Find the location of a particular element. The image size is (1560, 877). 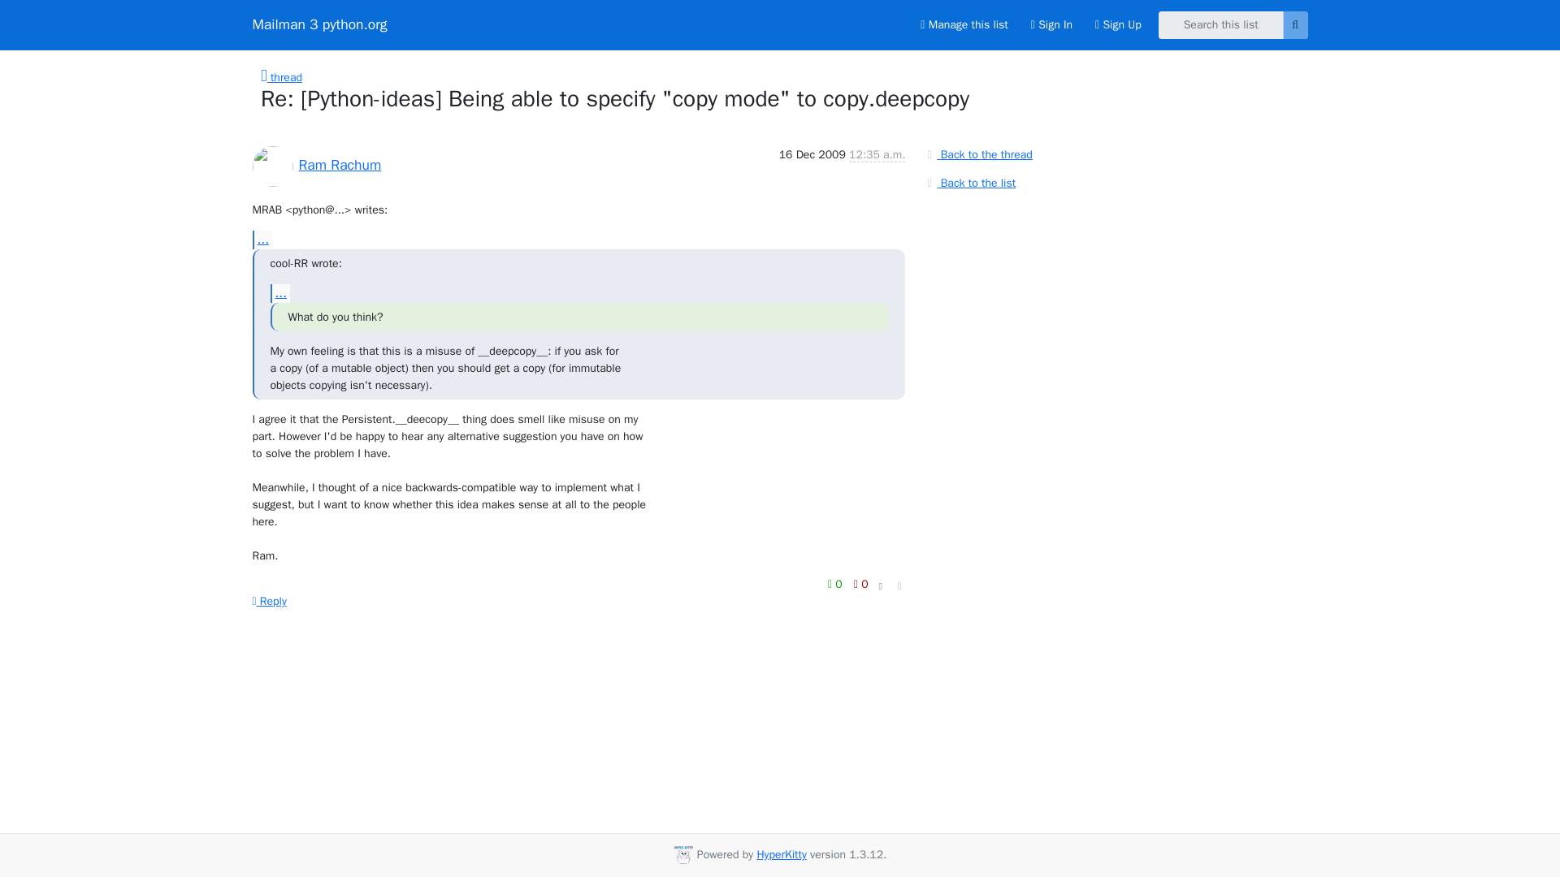

Back to the thread is located at coordinates (977, 154).